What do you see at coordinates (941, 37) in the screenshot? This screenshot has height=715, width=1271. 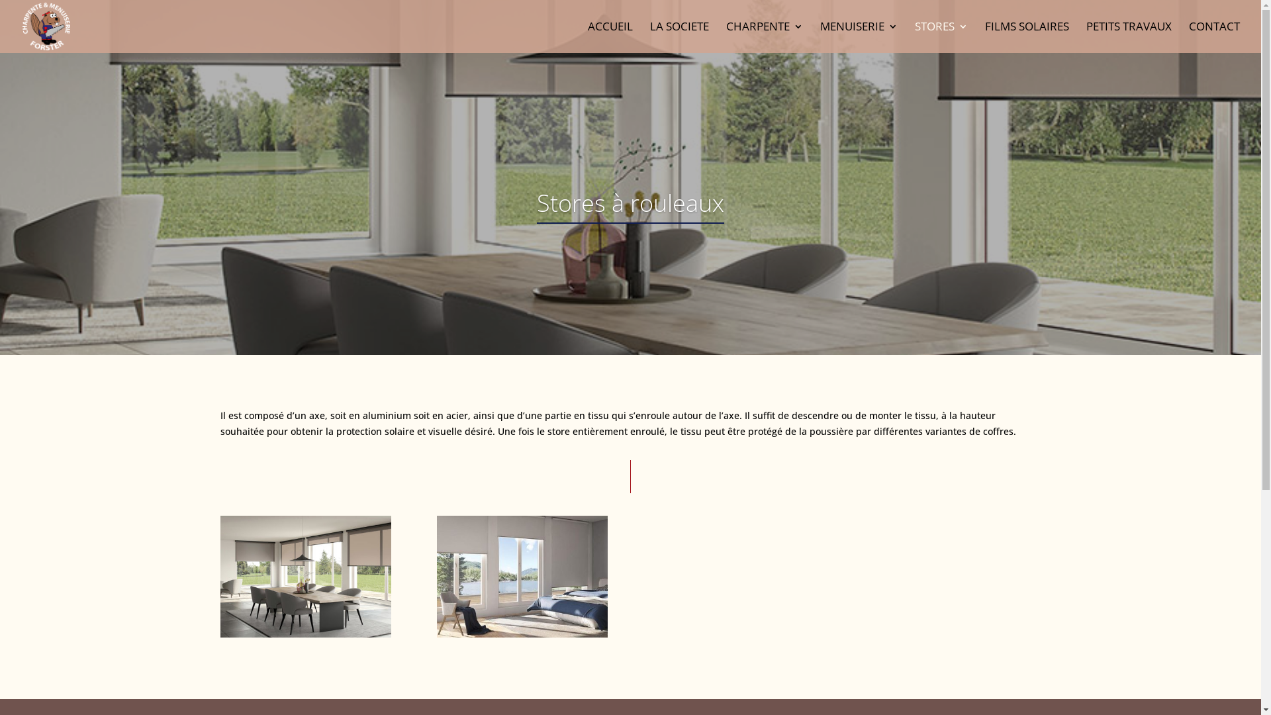 I see `STORES` at bounding box center [941, 37].